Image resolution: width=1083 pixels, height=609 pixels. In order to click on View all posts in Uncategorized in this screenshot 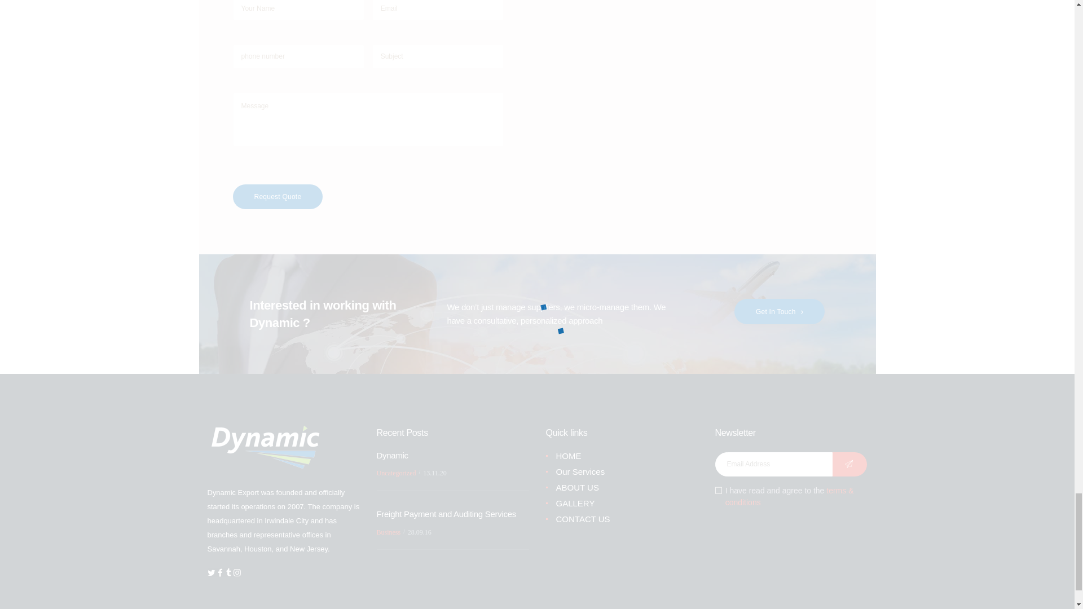, I will do `click(396, 473)`.